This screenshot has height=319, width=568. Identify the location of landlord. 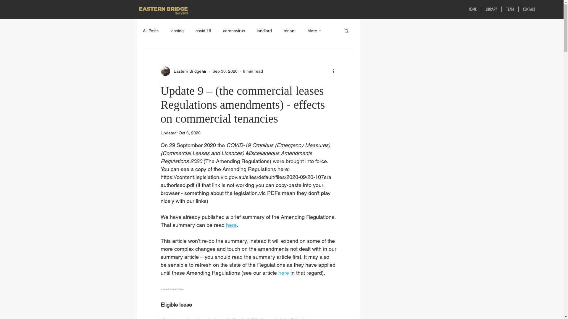
(264, 31).